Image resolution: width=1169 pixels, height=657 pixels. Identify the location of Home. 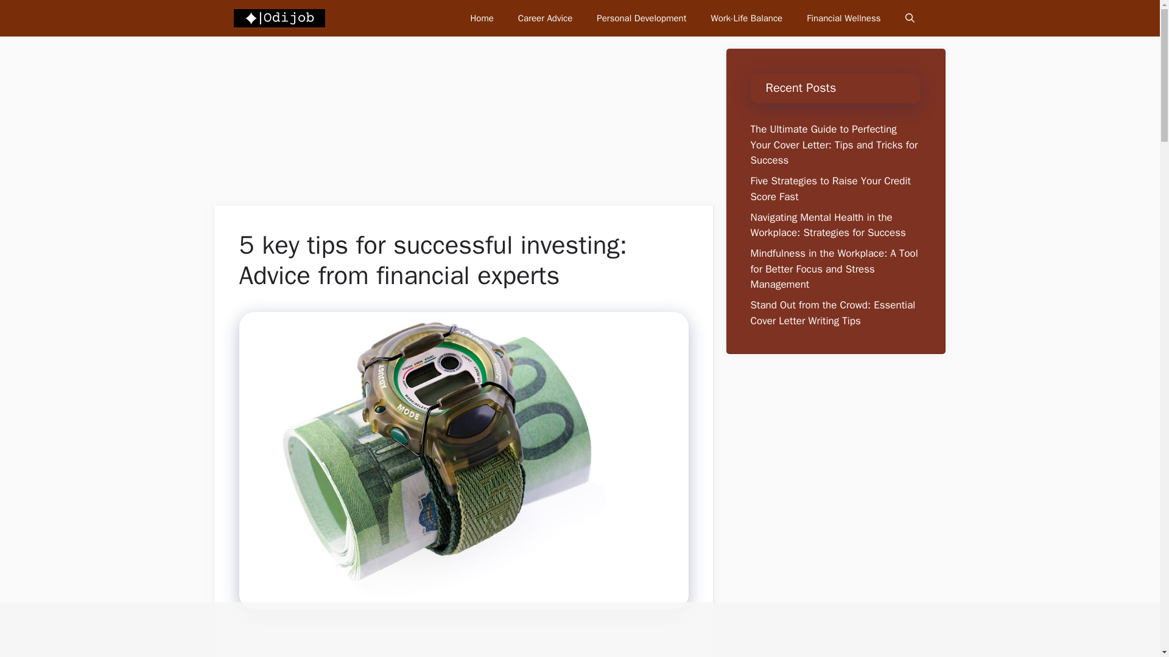
(481, 18).